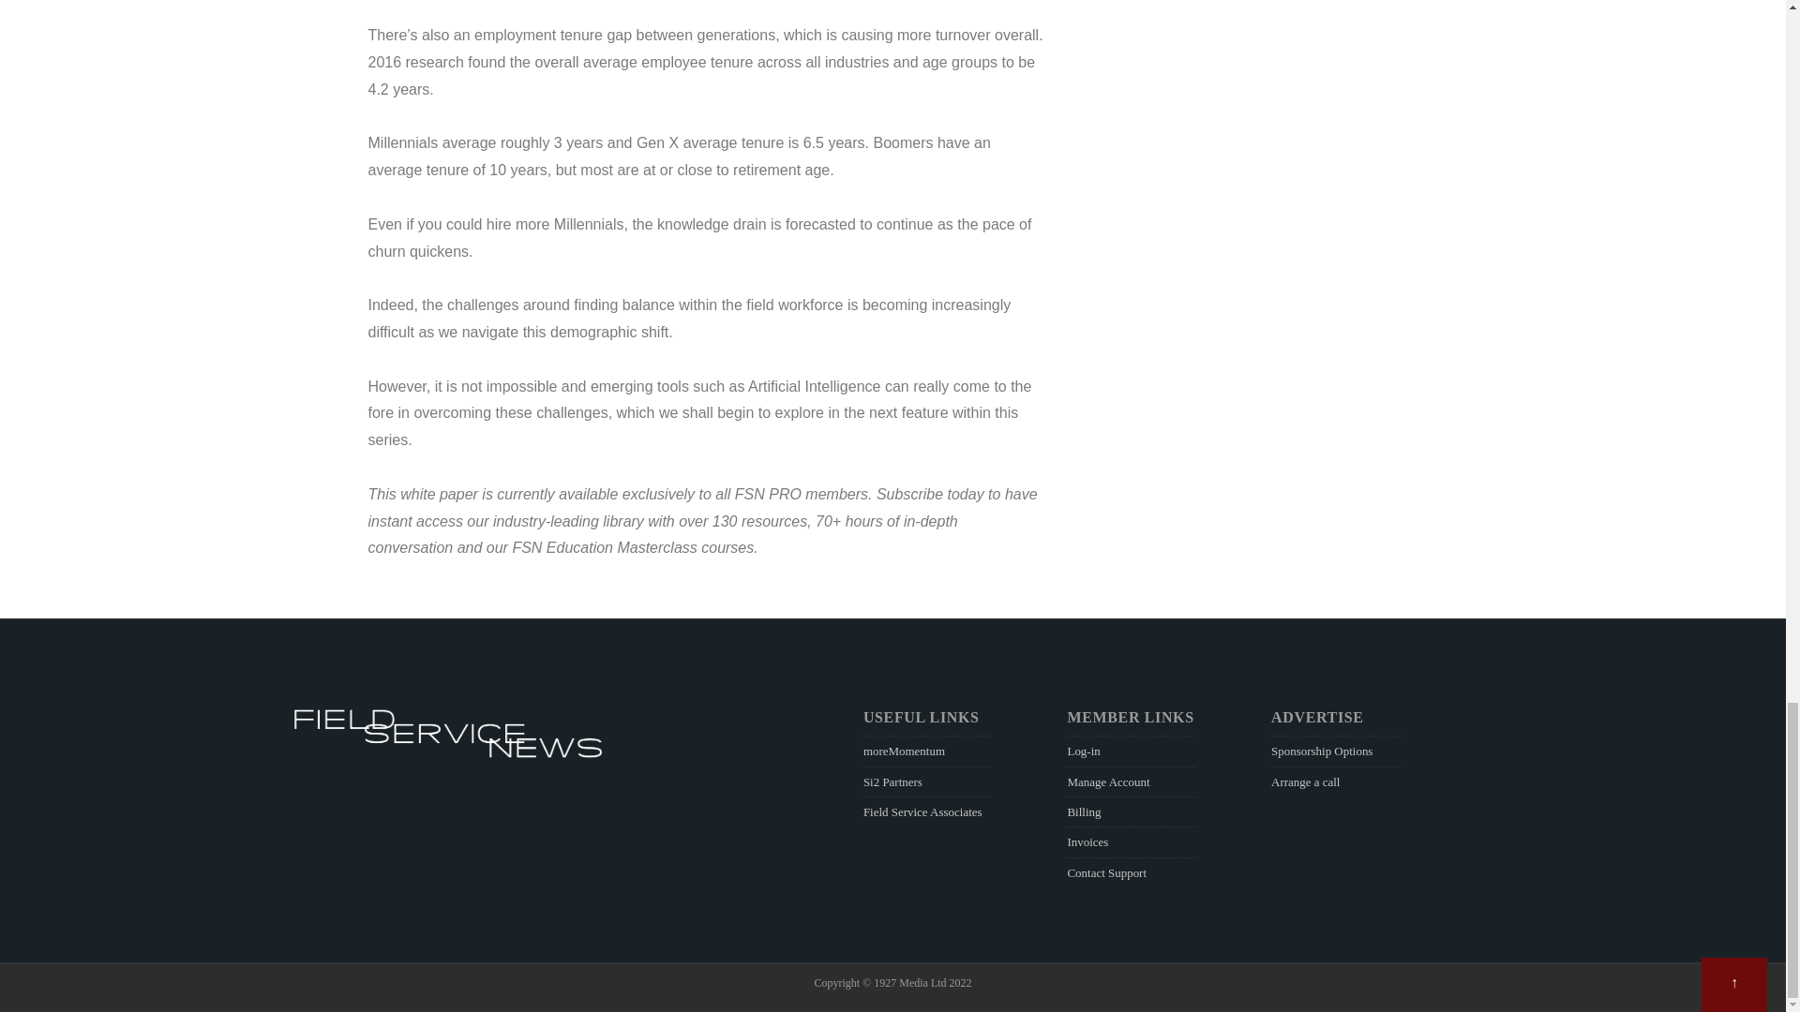  What do you see at coordinates (904, 750) in the screenshot?
I see `moreMomentum` at bounding box center [904, 750].